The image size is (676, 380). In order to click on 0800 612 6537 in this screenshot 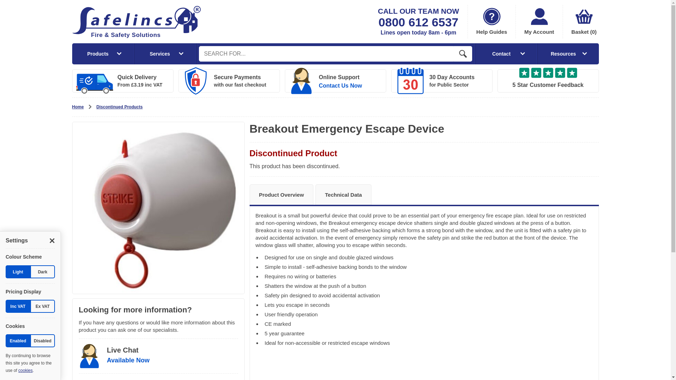, I will do `click(418, 22)`.